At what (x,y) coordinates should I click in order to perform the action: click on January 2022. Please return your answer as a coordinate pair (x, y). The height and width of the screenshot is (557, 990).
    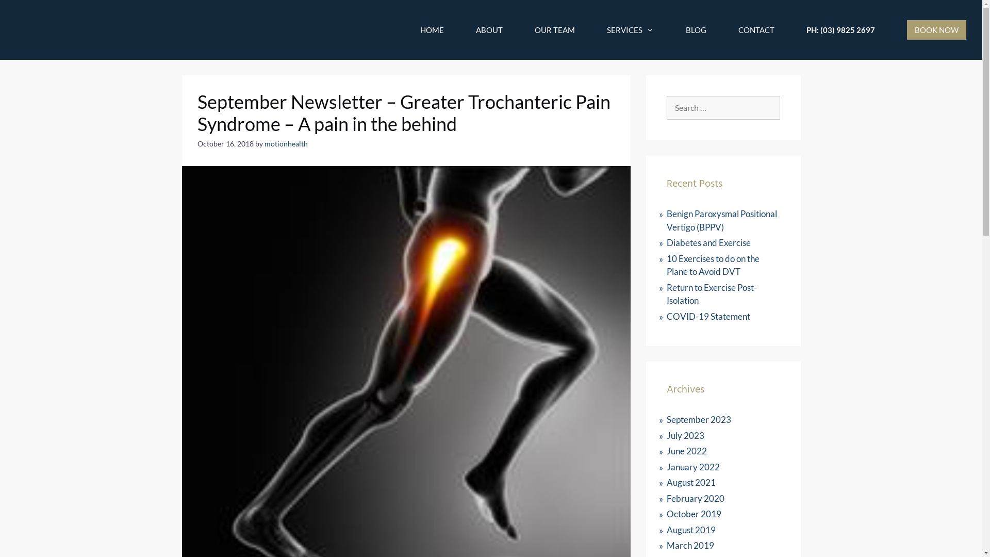
    Looking at the image, I should click on (693, 466).